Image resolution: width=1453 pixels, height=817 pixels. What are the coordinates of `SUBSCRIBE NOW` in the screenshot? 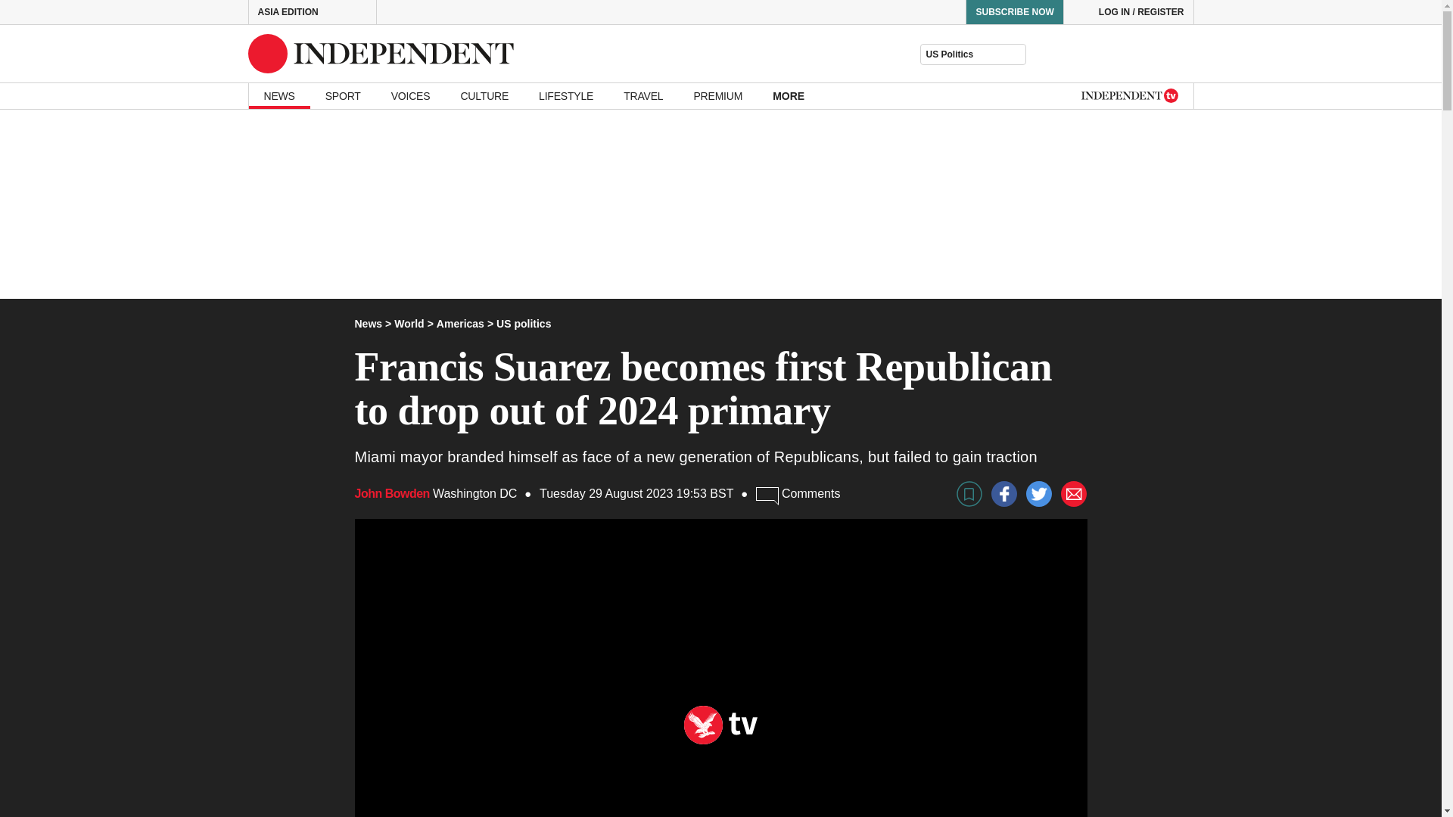 It's located at (1014, 12).